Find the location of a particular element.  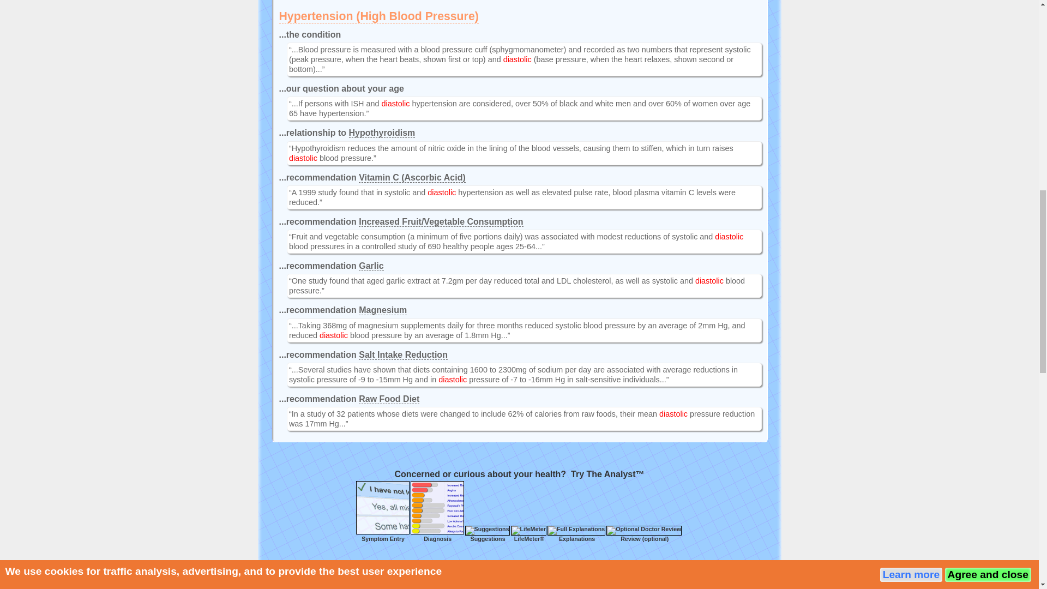

Hypothyroidism is located at coordinates (382, 133).